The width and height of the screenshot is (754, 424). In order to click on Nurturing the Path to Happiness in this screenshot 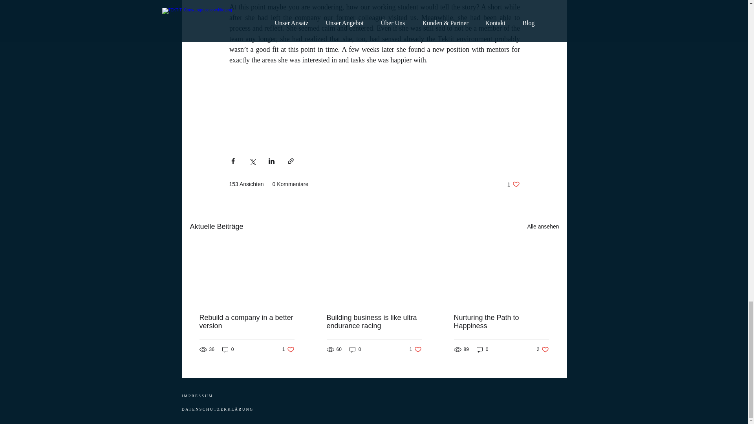, I will do `click(501, 322)`.